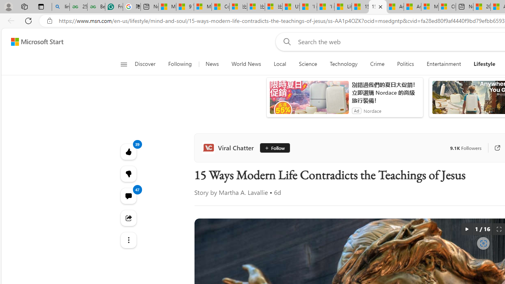 The height and width of the screenshot is (284, 505). I want to click on 20 Ways to Boost Your Protein Intake at Every Meal, so click(481, 7).